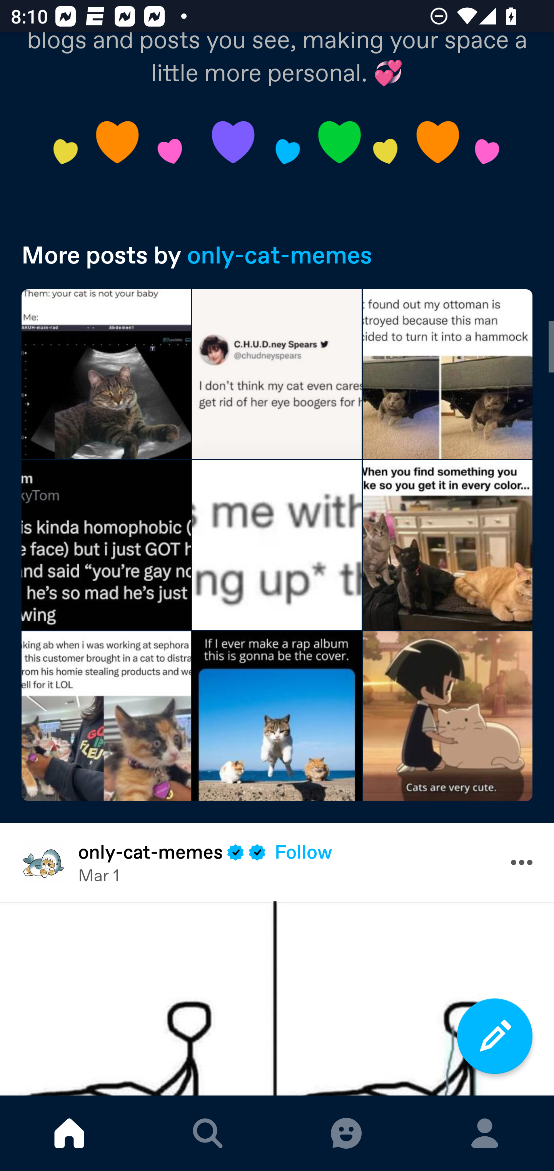 The image size is (554, 1171). I want to click on Compose a new post, so click(495, 1036).